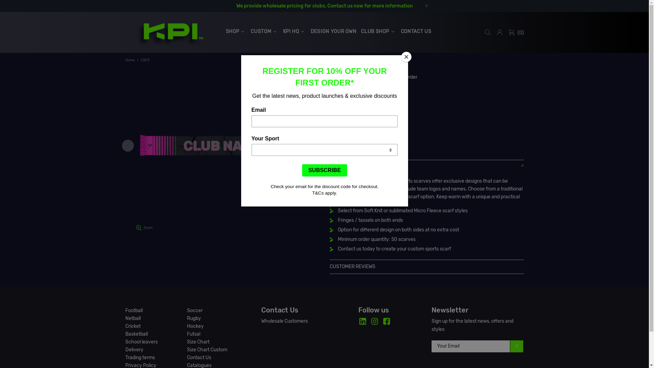 The width and height of the screenshot is (654, 368). Describe the element at coordinates (294, 31) in the screenshot. I see `KPI HQ` at that location.